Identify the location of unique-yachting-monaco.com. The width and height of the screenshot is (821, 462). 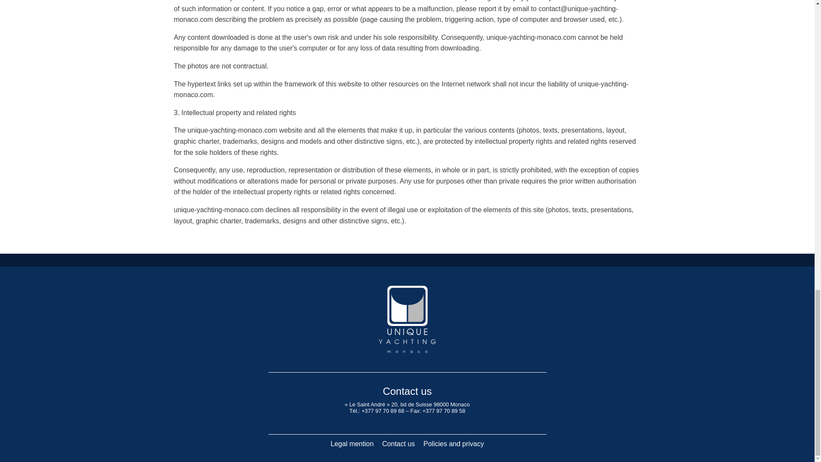
(233, 130).